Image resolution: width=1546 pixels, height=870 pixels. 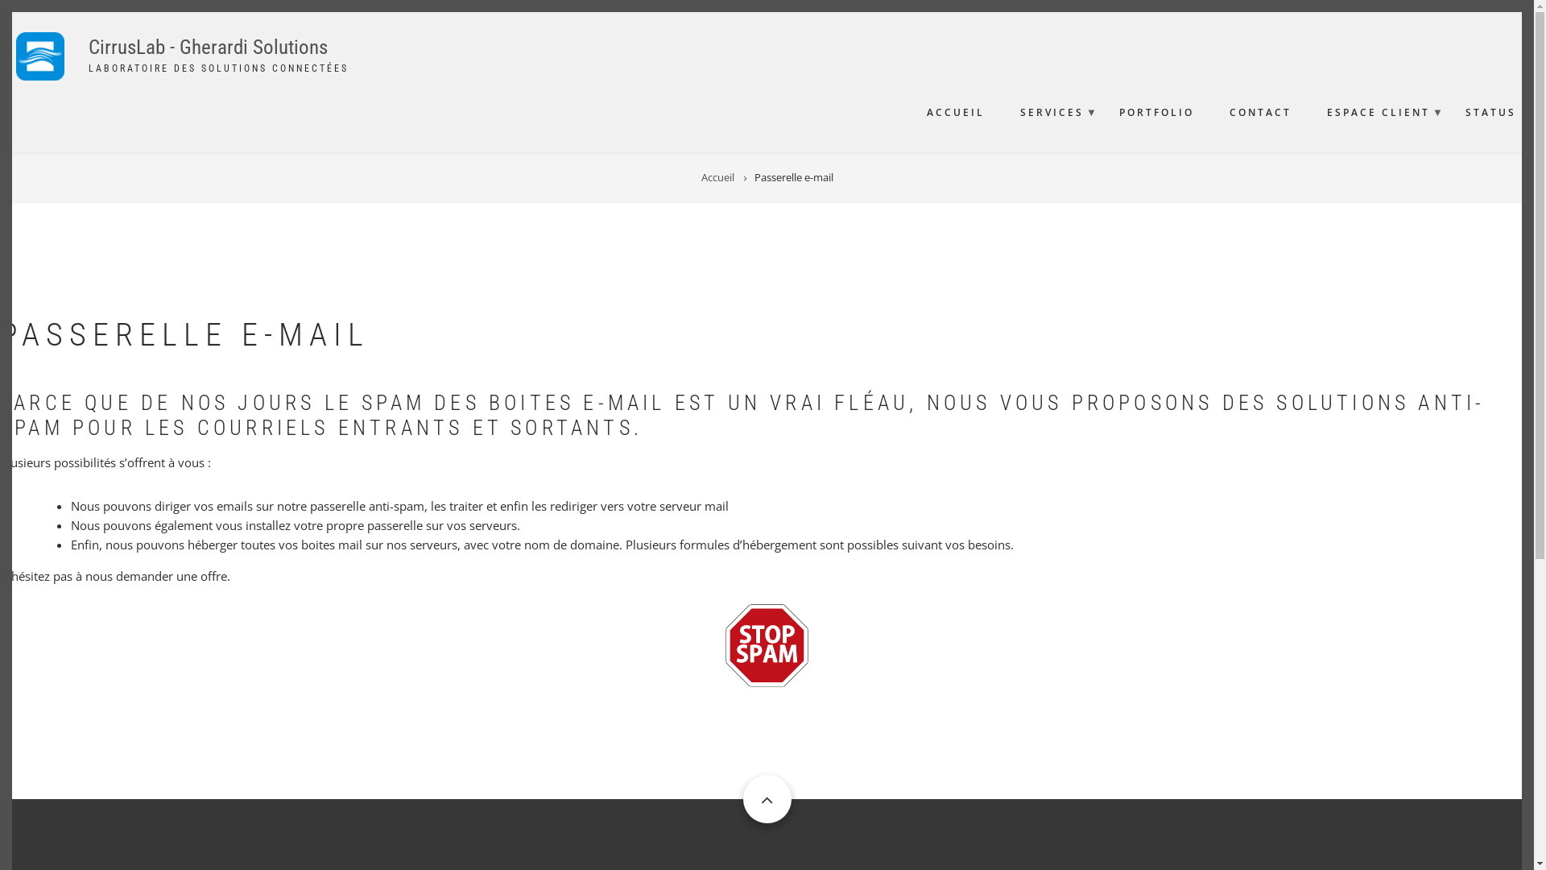 I want to click on Accueil, so click(x=40, y=76).